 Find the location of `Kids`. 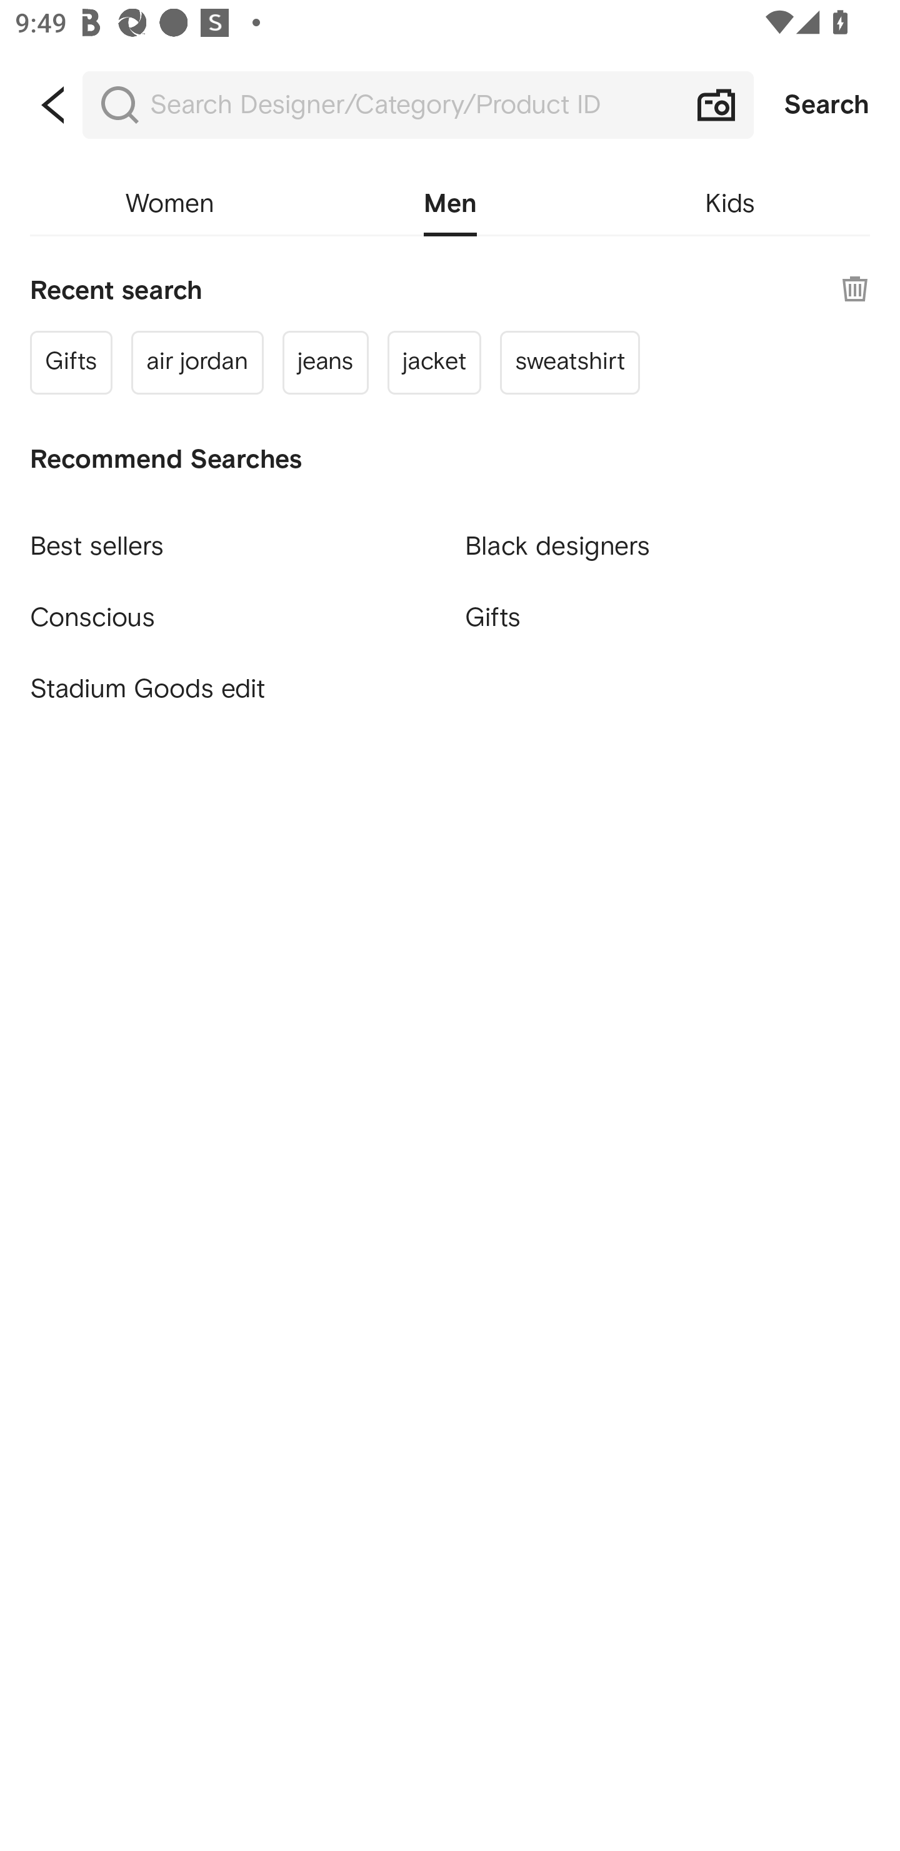

Kids is located at coordinates (730, 204).